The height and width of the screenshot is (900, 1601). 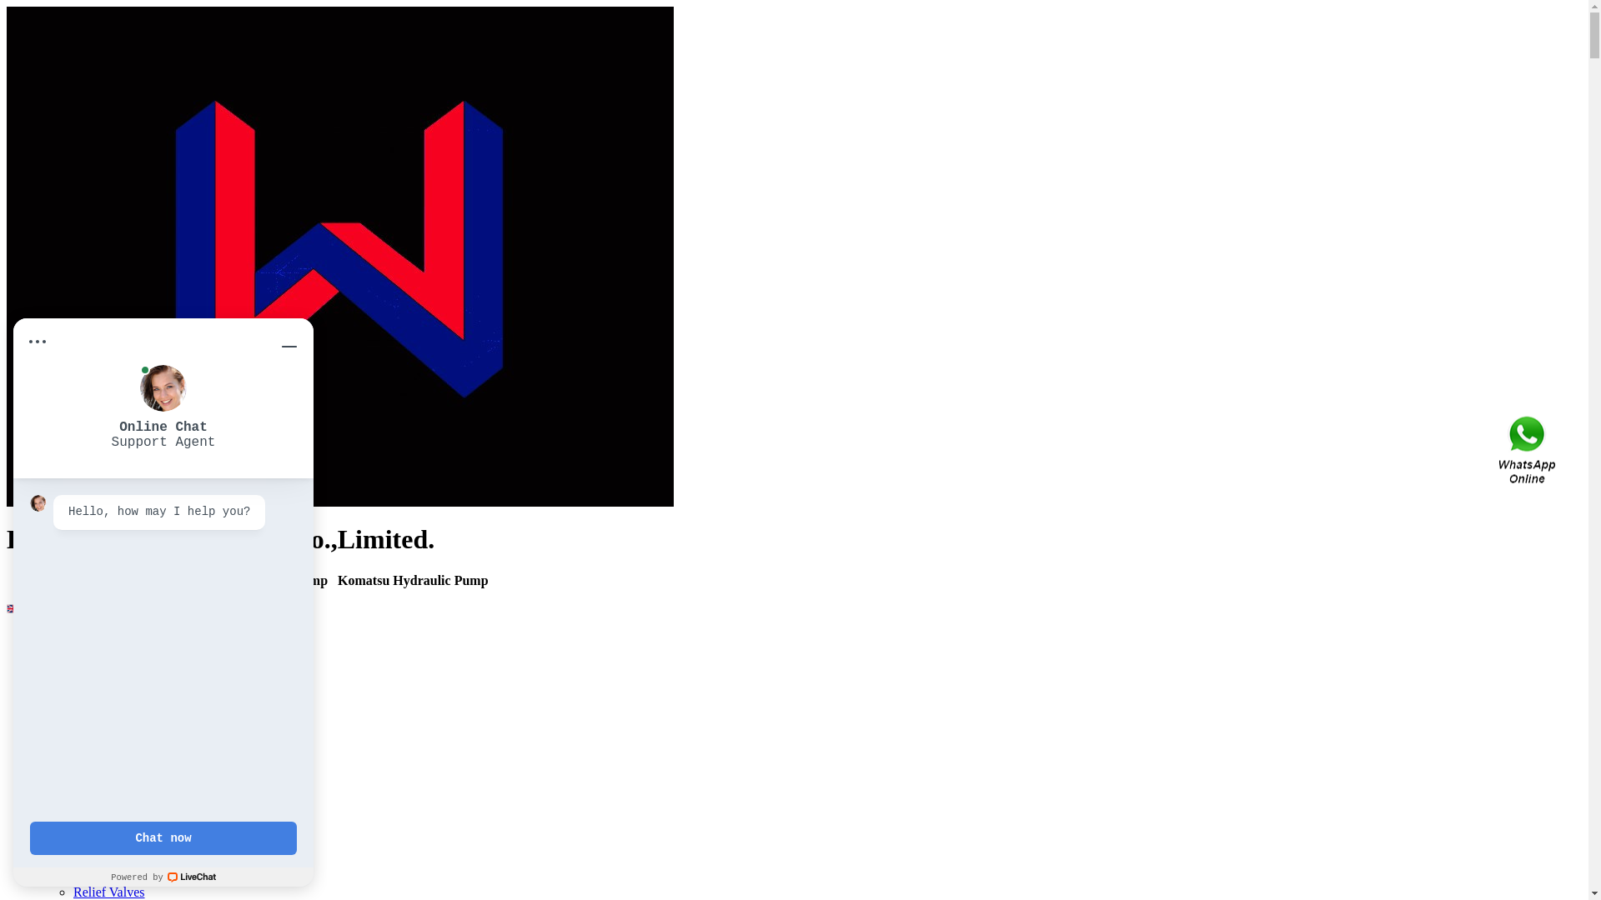 What do you see at coordinates (148, 847) in the screenshot?
I see `Solenoid Directional Valves` at bounding box center [148, 847].